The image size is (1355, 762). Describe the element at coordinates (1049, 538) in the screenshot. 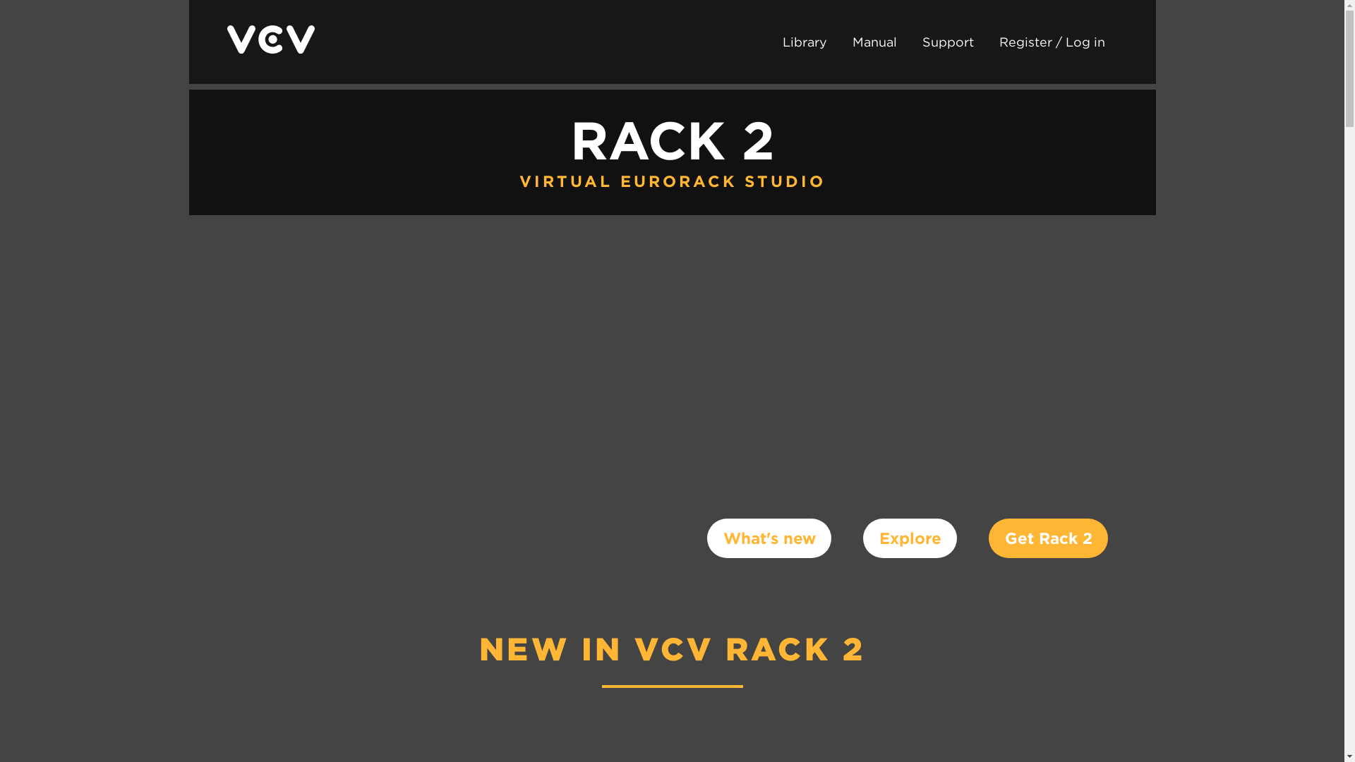

I see `Get Rack 2` at that location.